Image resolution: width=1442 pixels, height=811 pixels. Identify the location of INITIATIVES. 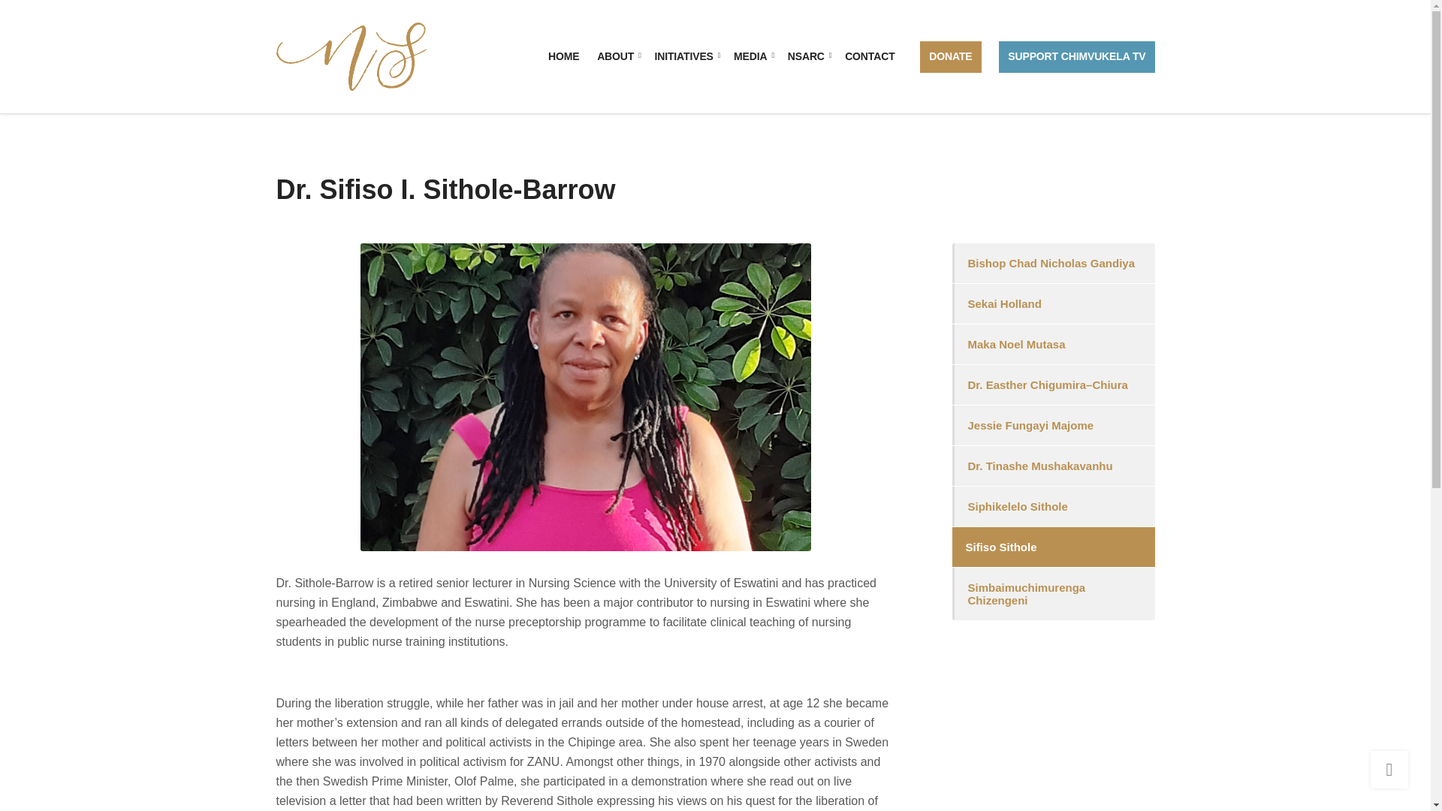
(685, 57).